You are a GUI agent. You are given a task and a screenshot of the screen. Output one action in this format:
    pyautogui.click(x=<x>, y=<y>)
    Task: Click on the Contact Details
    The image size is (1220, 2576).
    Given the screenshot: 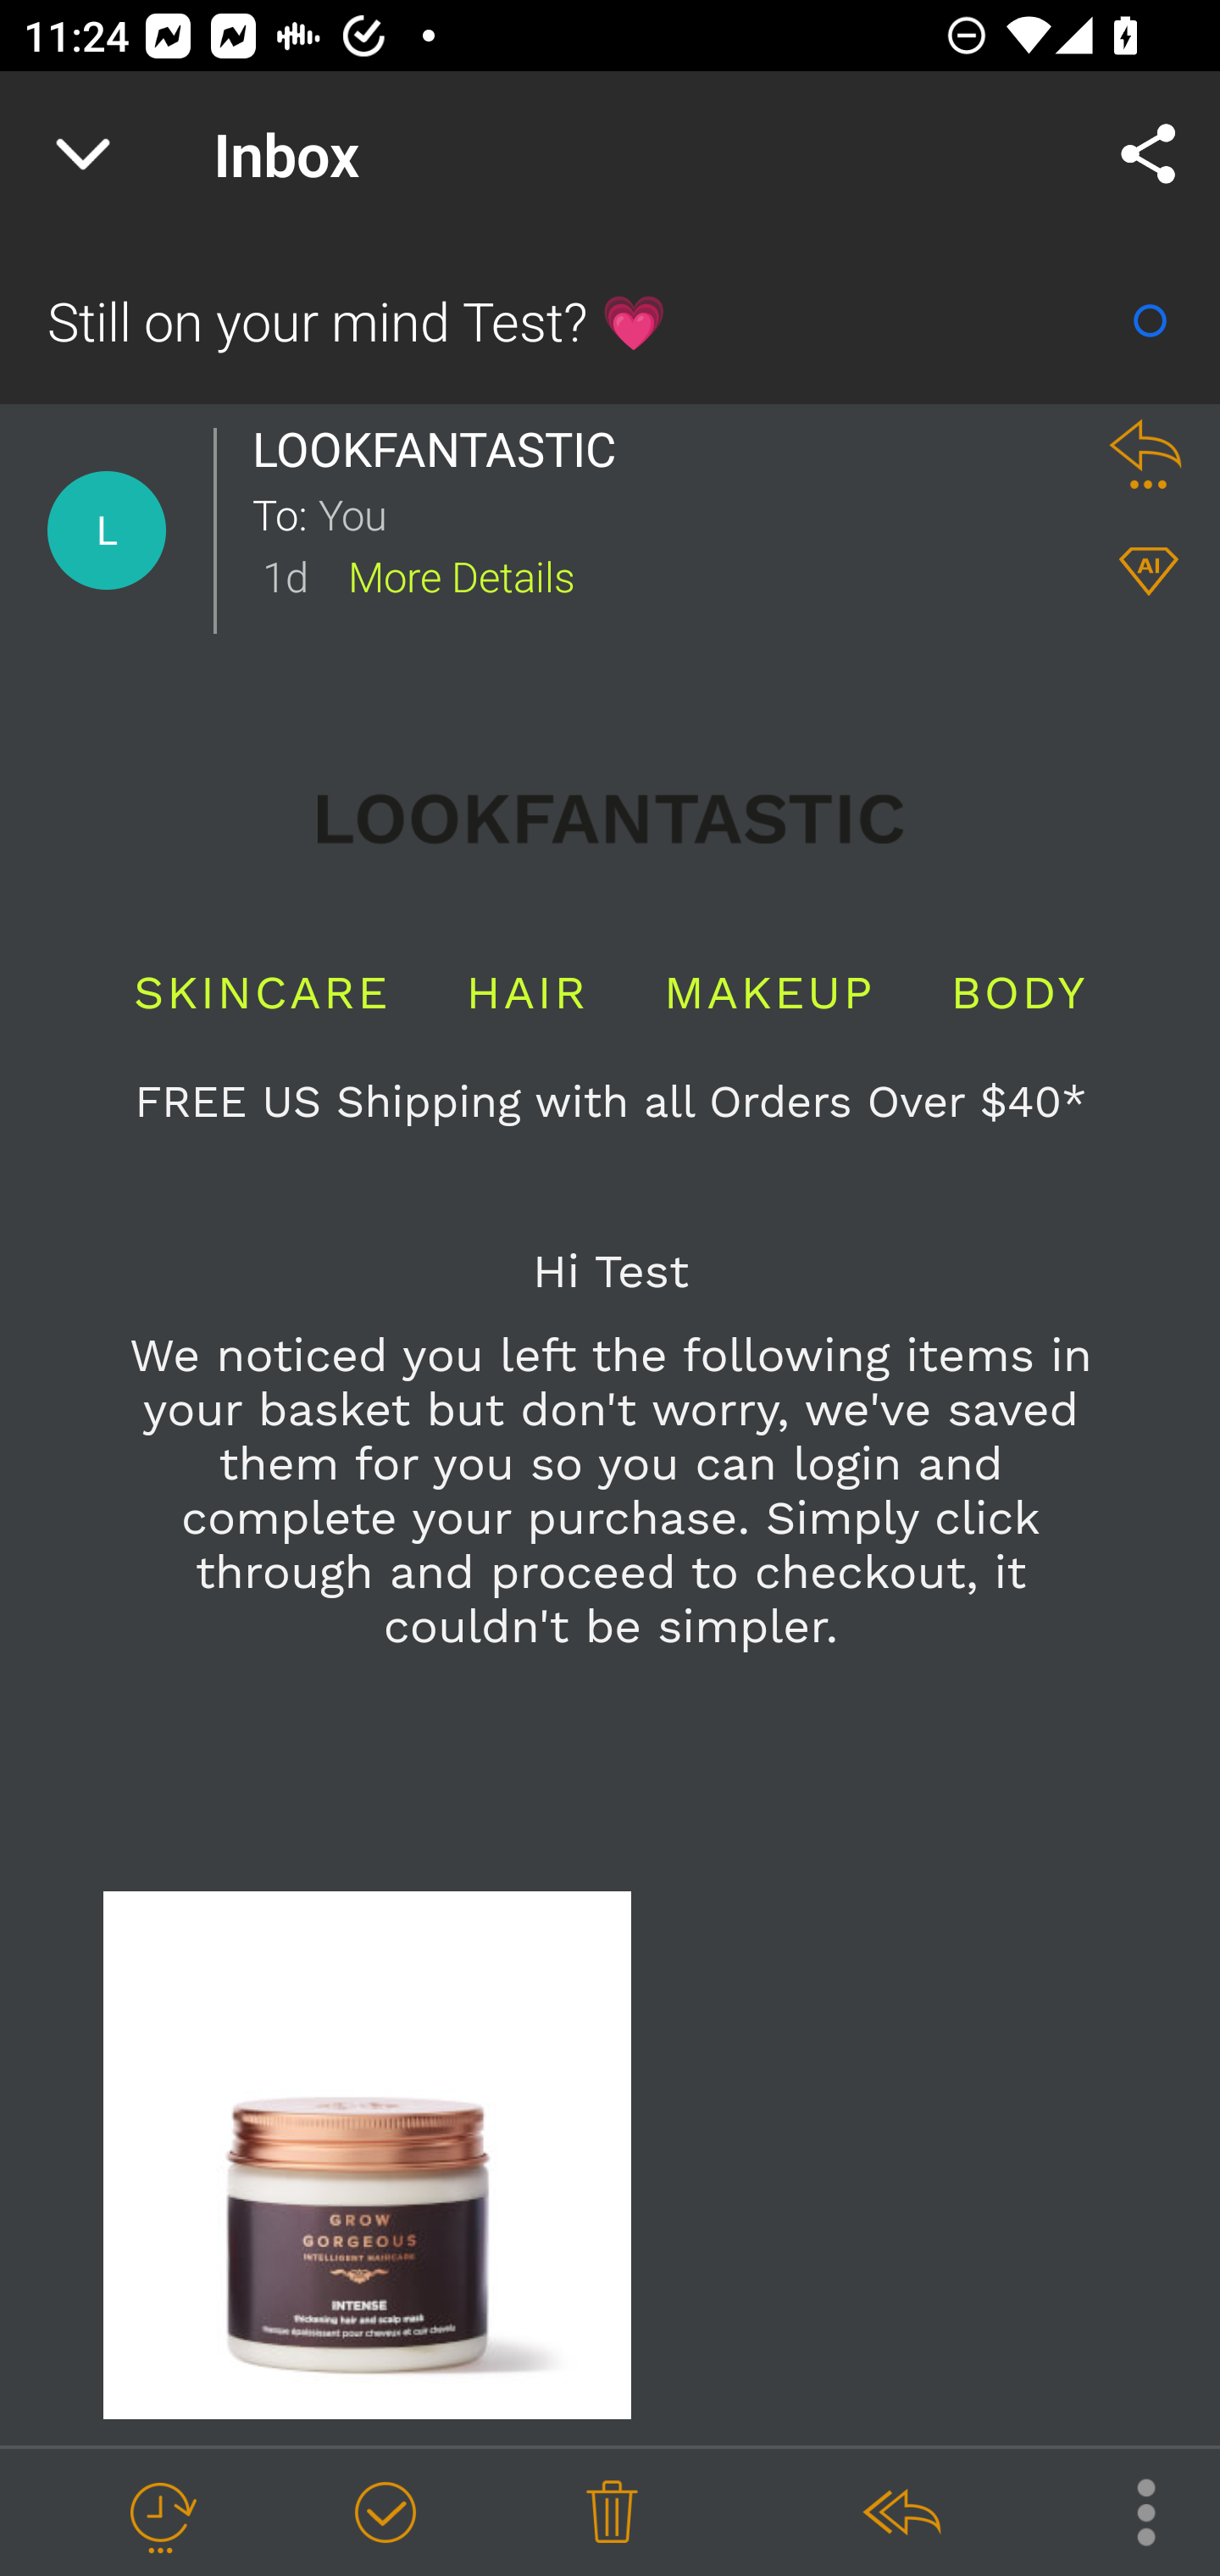 What is the action you would take?
    pyautogui.click(x=107, y=530)
    